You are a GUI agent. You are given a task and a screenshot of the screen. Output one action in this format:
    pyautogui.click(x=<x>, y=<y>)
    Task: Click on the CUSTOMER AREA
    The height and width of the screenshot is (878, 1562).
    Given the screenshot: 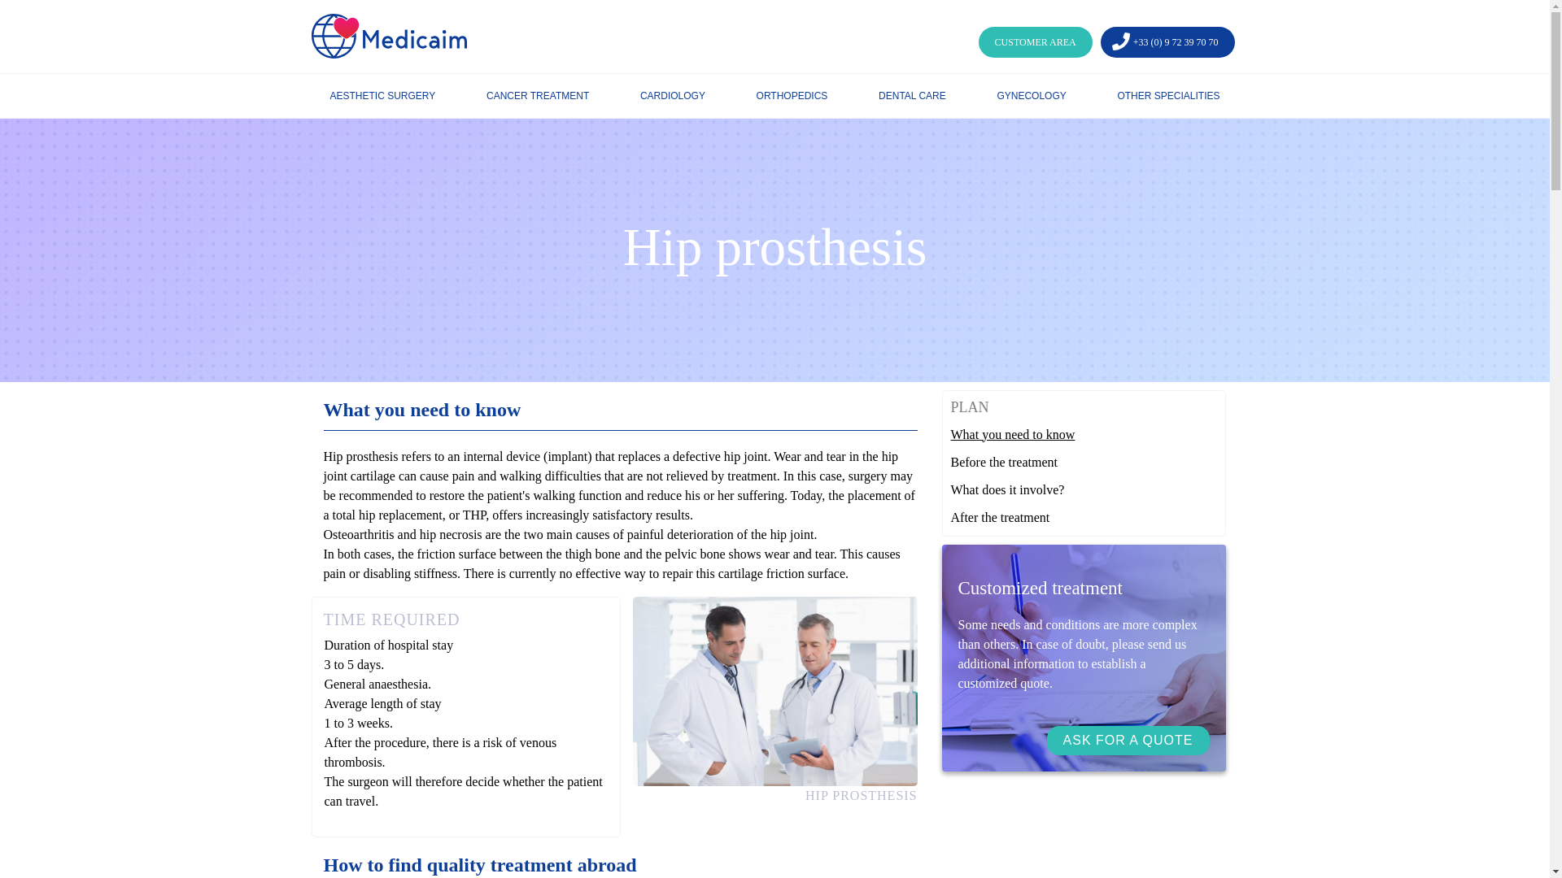 What is the action you would take?
    pyautogui.click(x=1035, y=42)
    